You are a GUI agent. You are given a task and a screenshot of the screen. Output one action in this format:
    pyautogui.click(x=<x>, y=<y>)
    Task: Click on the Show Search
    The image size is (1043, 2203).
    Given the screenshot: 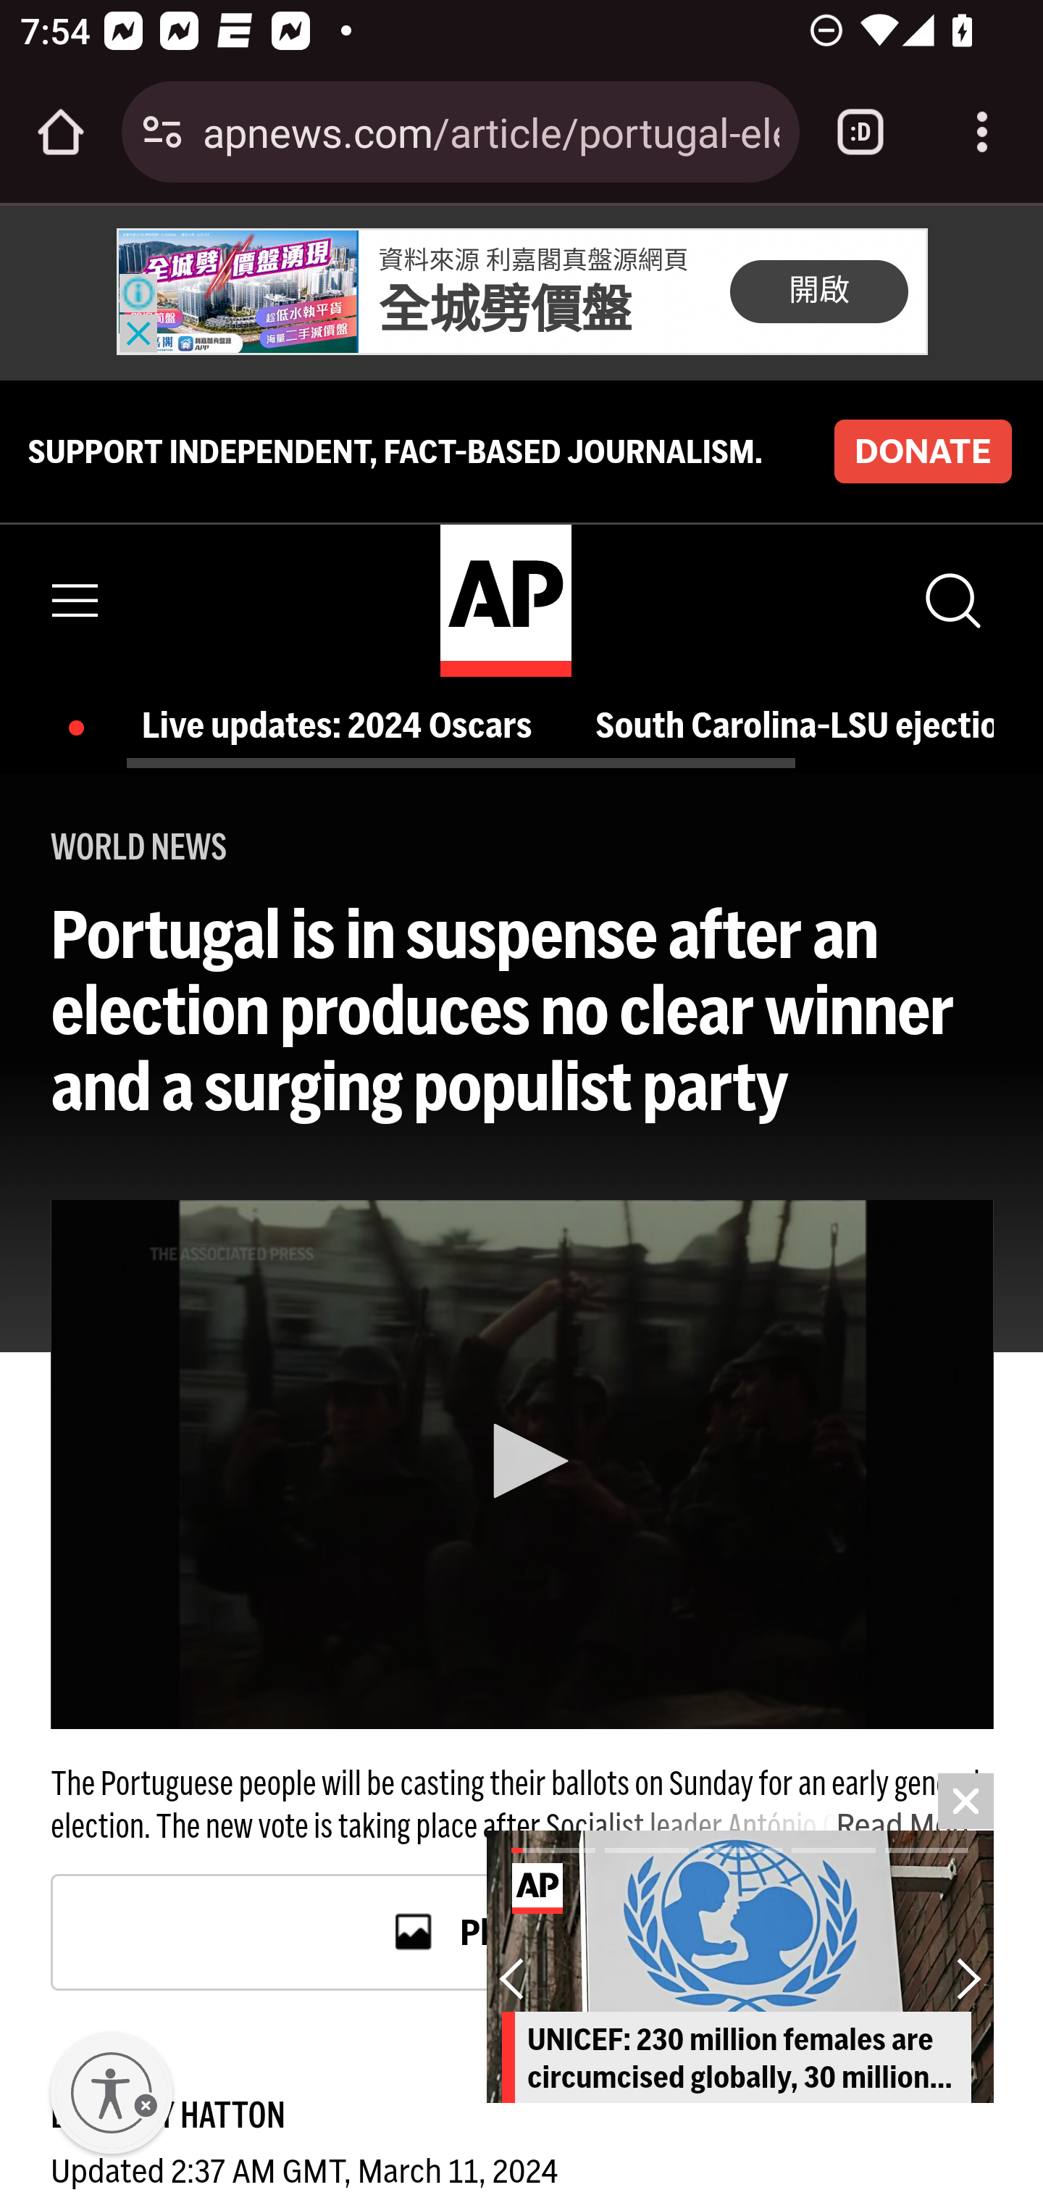 What is the action you would take?
    pyautogui.click(x=951, y=600)
    